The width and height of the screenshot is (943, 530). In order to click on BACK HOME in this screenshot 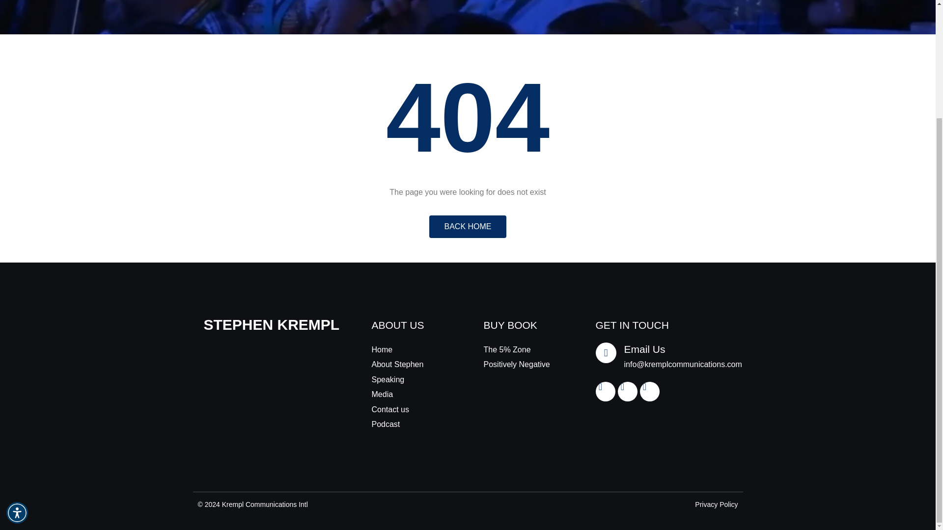, I will do `click(467, 226)`.